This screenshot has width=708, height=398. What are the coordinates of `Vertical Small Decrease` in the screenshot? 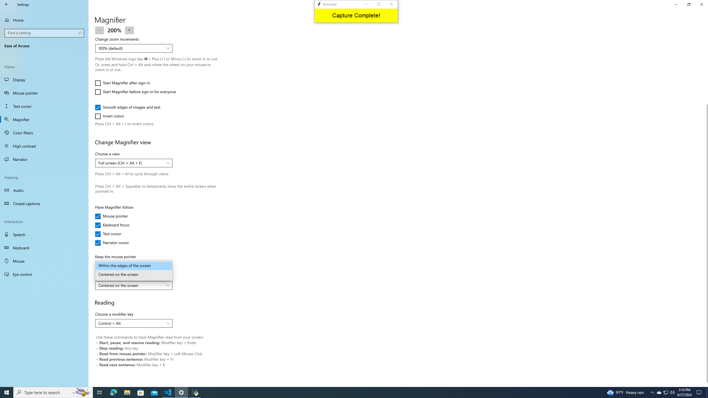 It's located at (706, 29).